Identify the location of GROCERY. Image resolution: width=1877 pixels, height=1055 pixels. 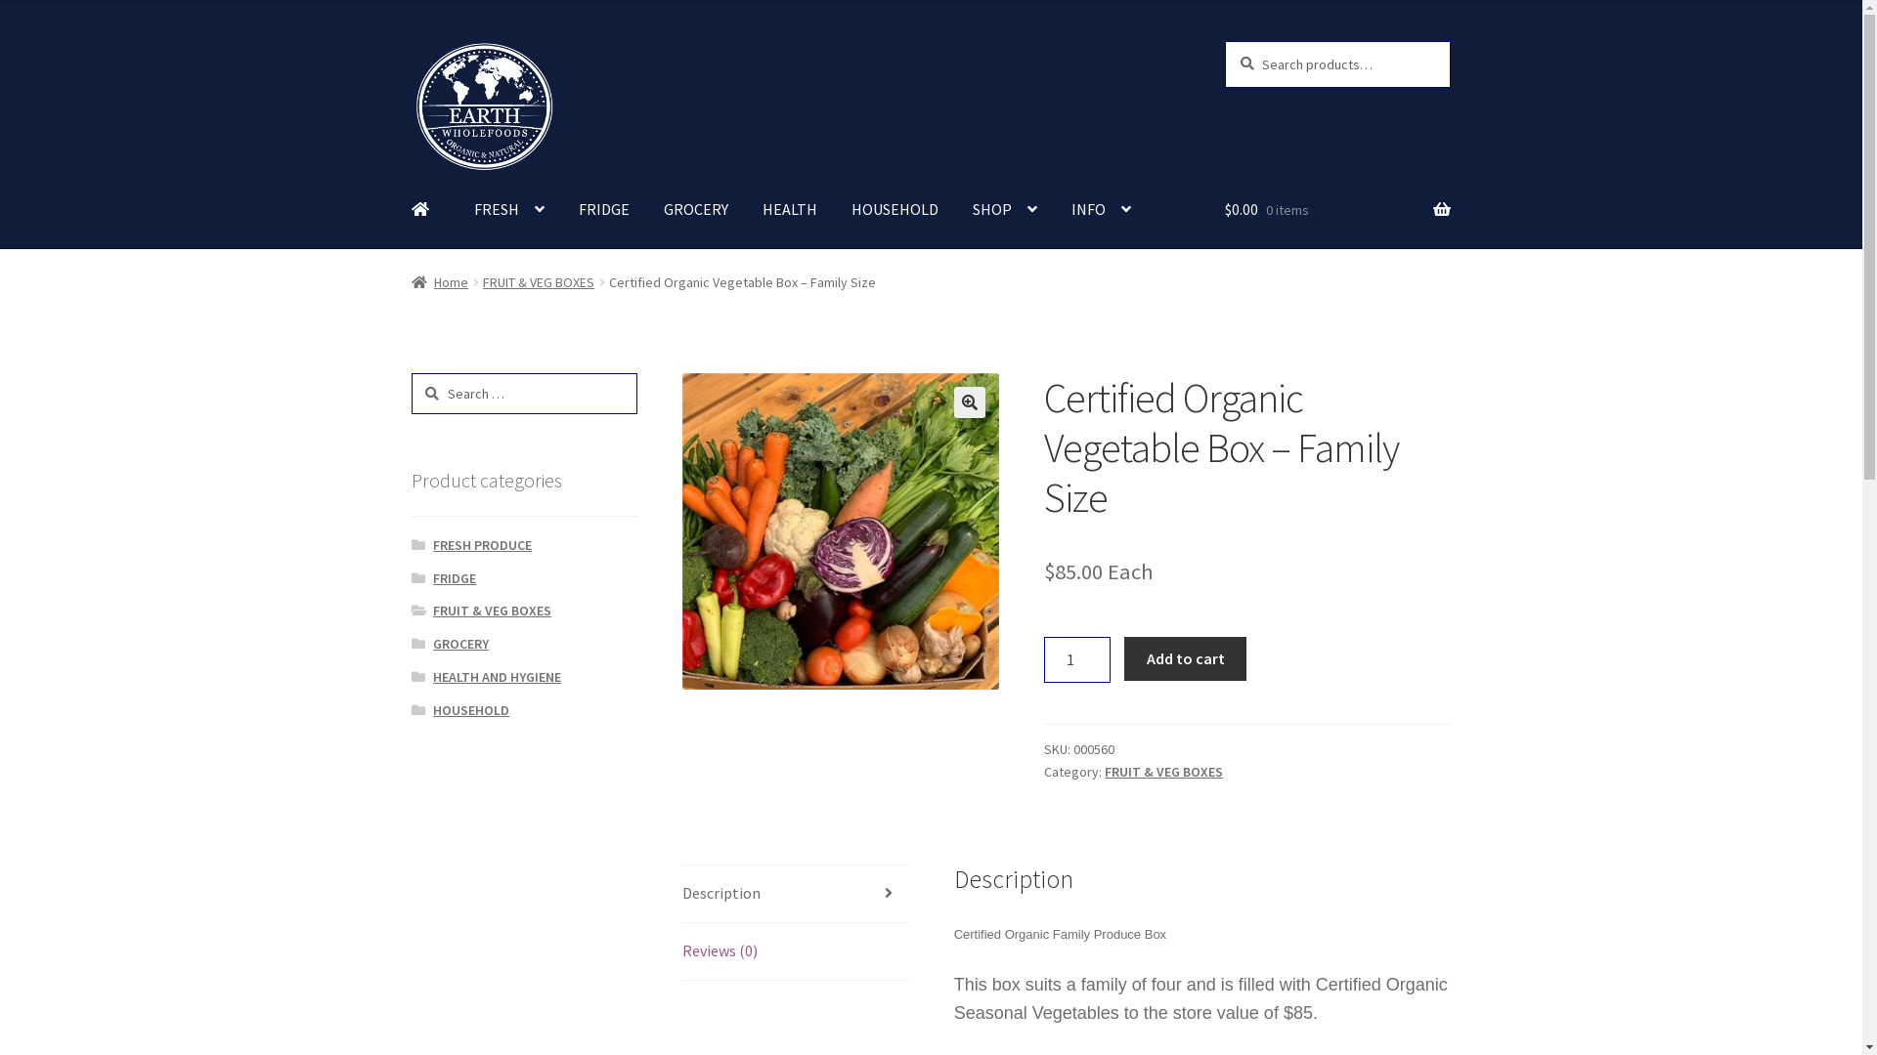
(696, 211).